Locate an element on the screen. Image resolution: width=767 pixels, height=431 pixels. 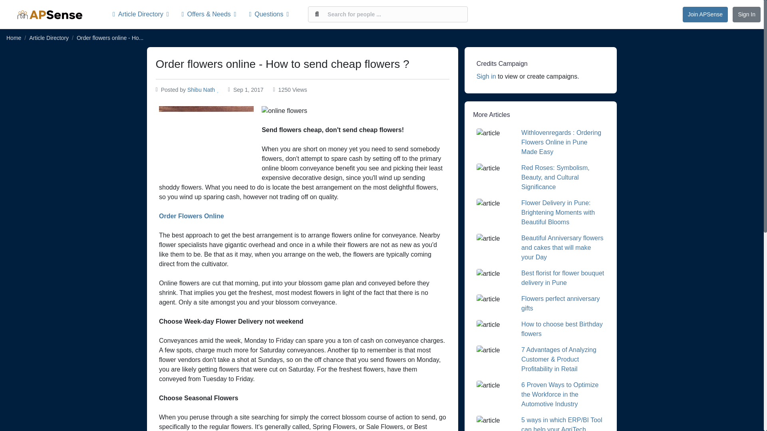
Order Flowers Online  is located at coordinates (192, 216).